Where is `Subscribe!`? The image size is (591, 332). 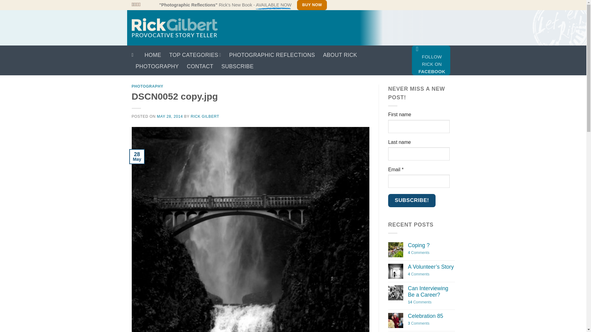 Subscribe! is located at coordinates (412, 200).